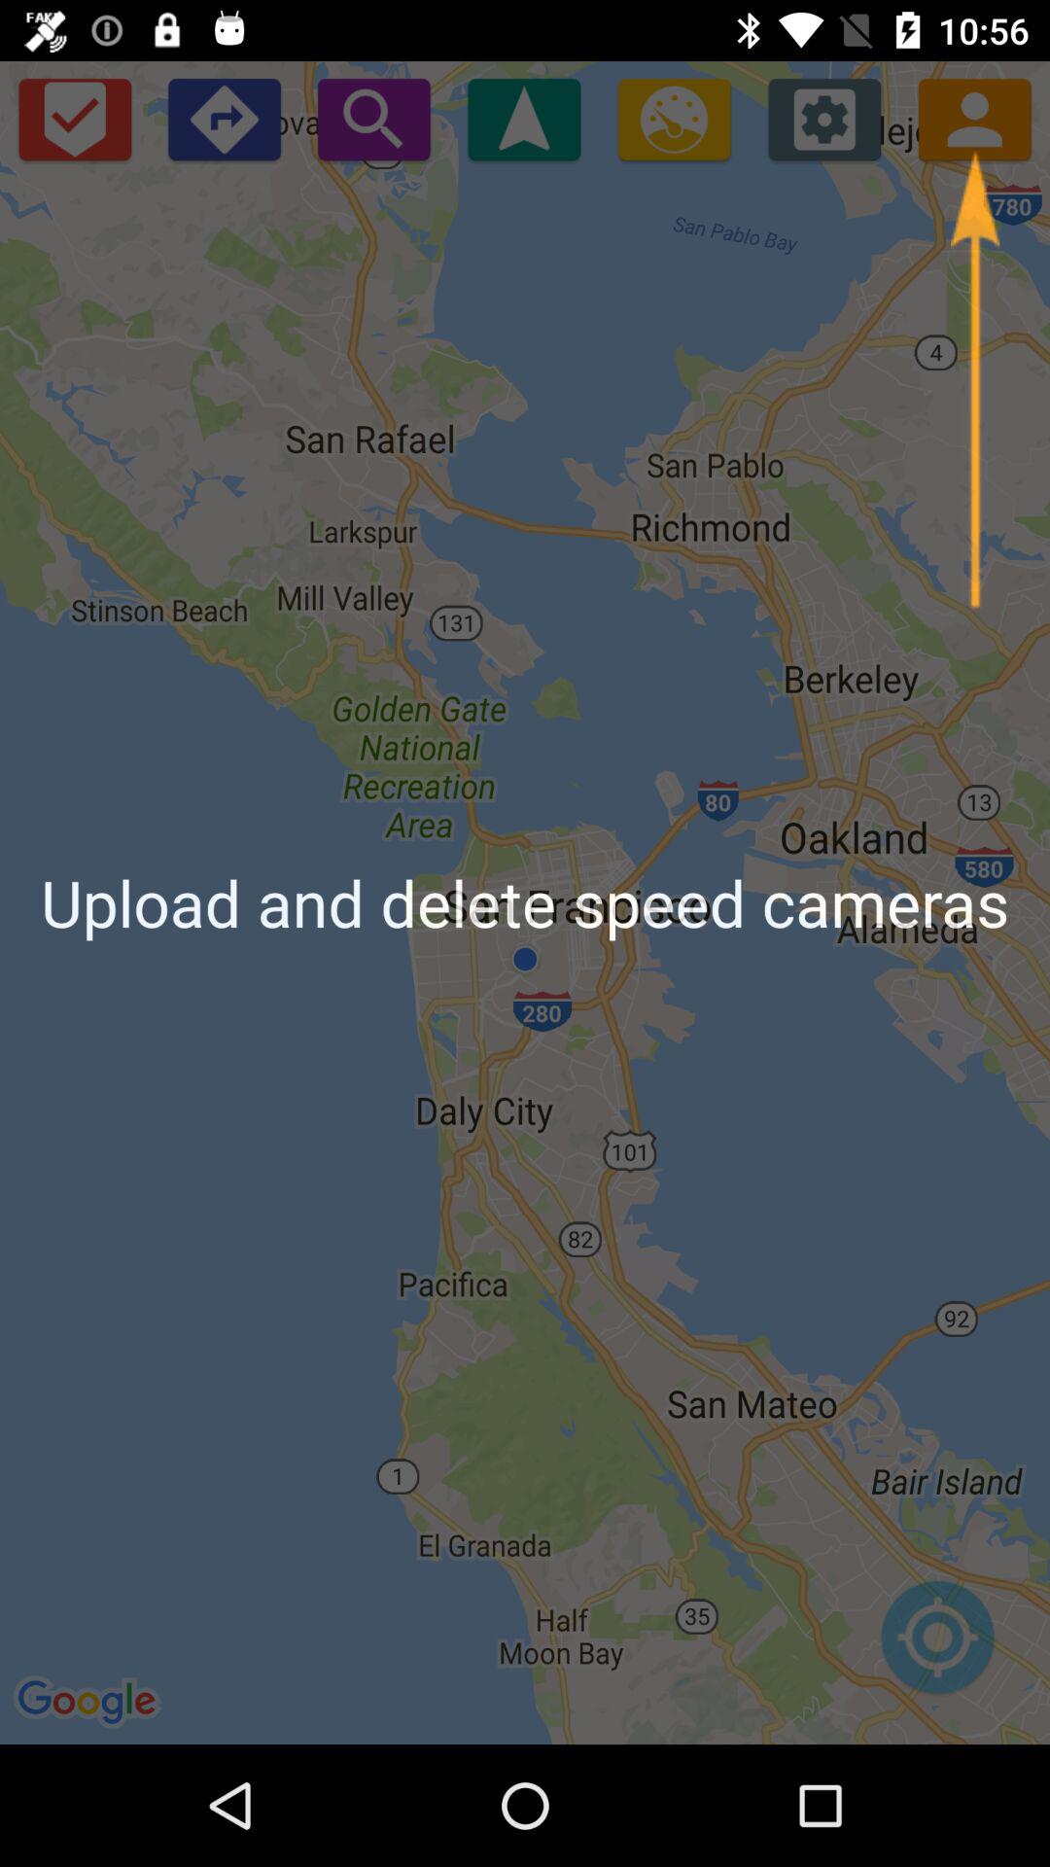 The height and width of the screenshot is (1867, 1050). Describe the element at coordinates (937, 1647) in the screenshot. I see `location` at that location.